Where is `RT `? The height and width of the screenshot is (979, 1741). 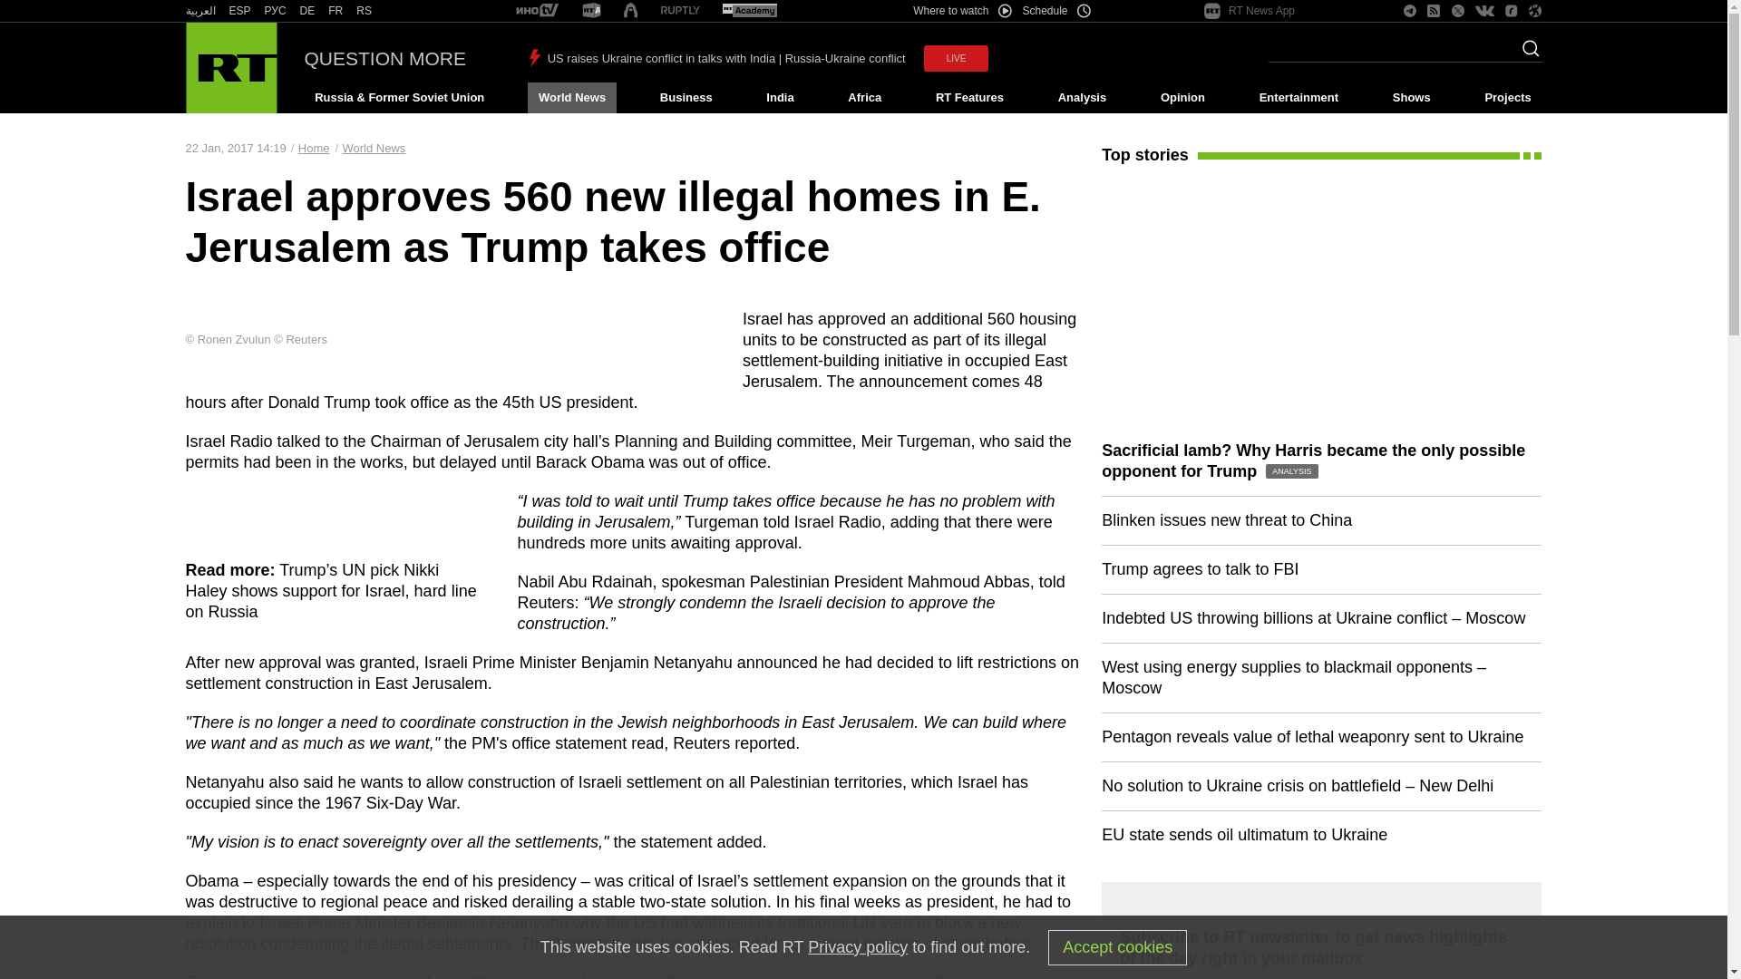
RT  is located at coordinates (276, 11).